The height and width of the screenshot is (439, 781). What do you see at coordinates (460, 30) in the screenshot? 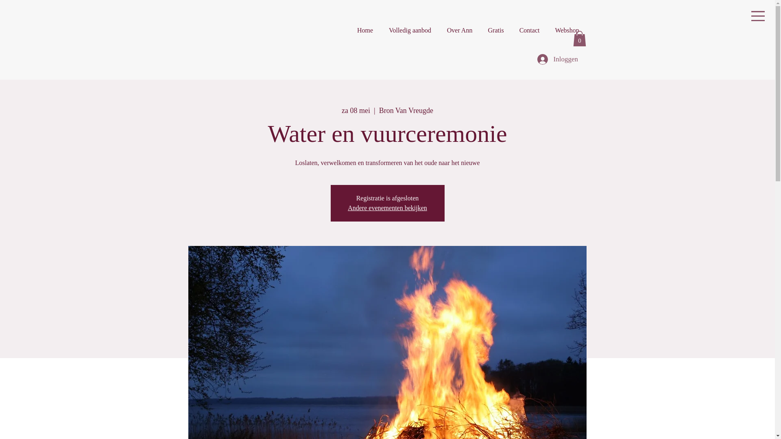
I see `Over Ann` at bounding box center [460, 30].